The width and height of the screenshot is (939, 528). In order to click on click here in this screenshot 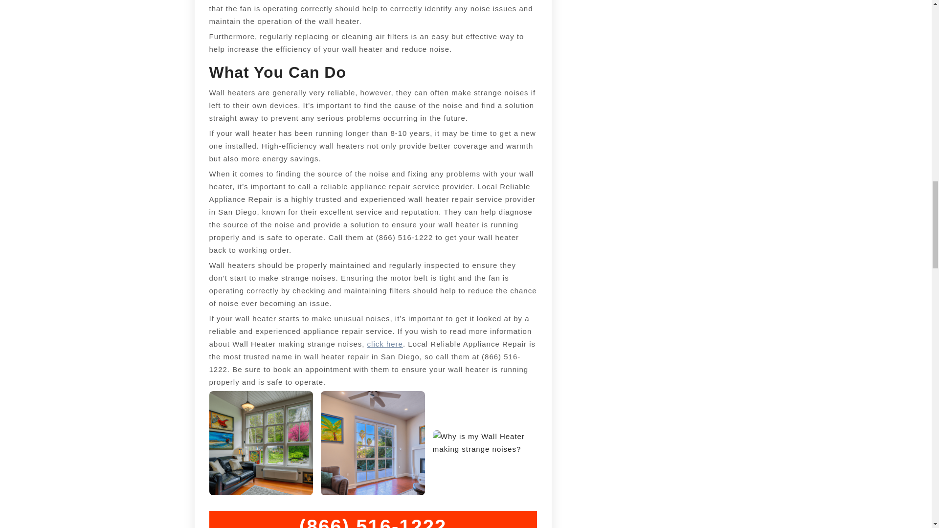, I will do `click(384, 344)`.